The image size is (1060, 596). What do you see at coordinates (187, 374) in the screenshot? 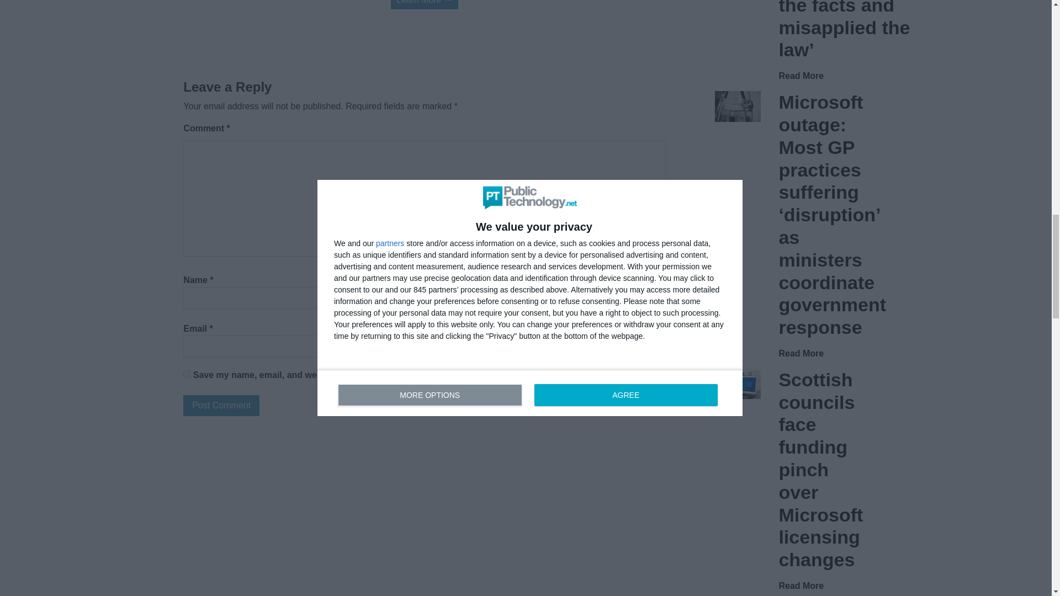
I see `yes` at bounding box center [187, 374].